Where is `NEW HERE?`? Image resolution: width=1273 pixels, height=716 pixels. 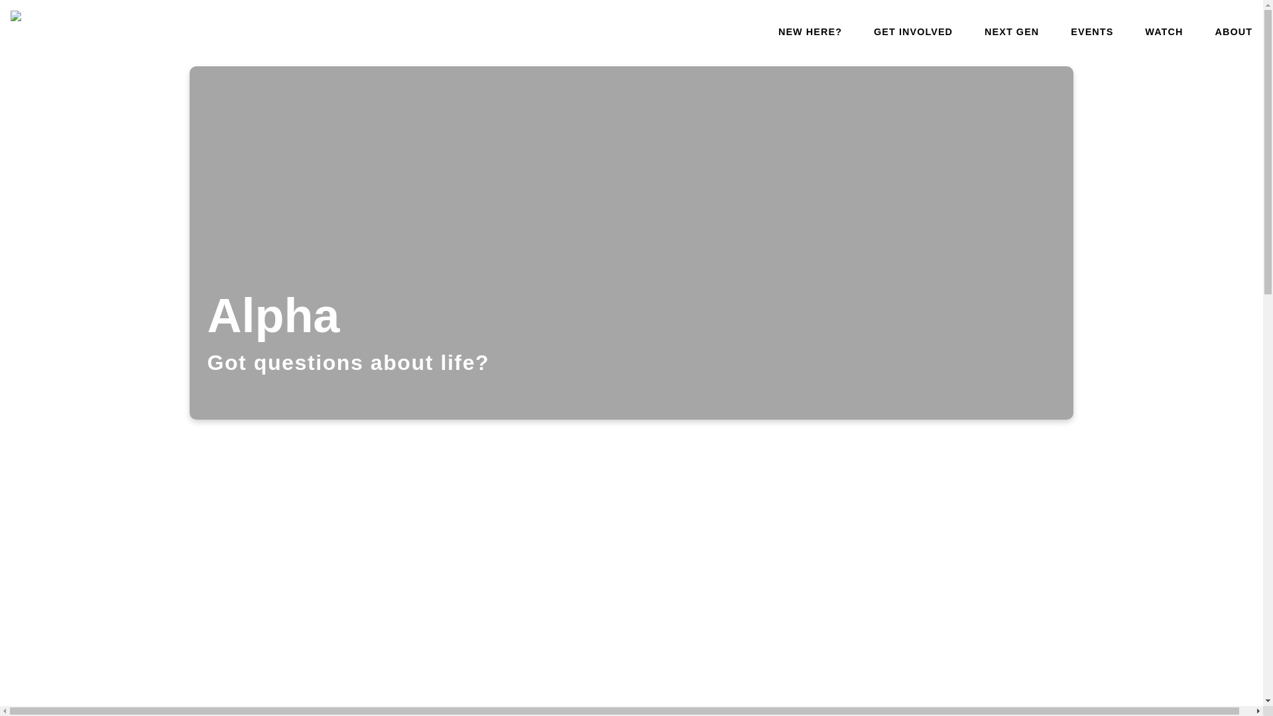 NEW HERE? is located at coordinates (810, 32).